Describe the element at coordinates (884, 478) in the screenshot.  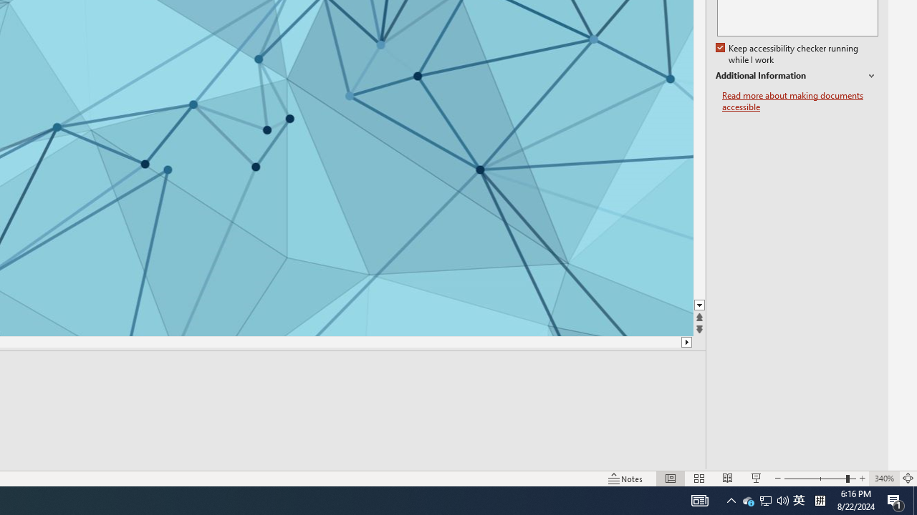
I see `Zoom 340%` at that location.